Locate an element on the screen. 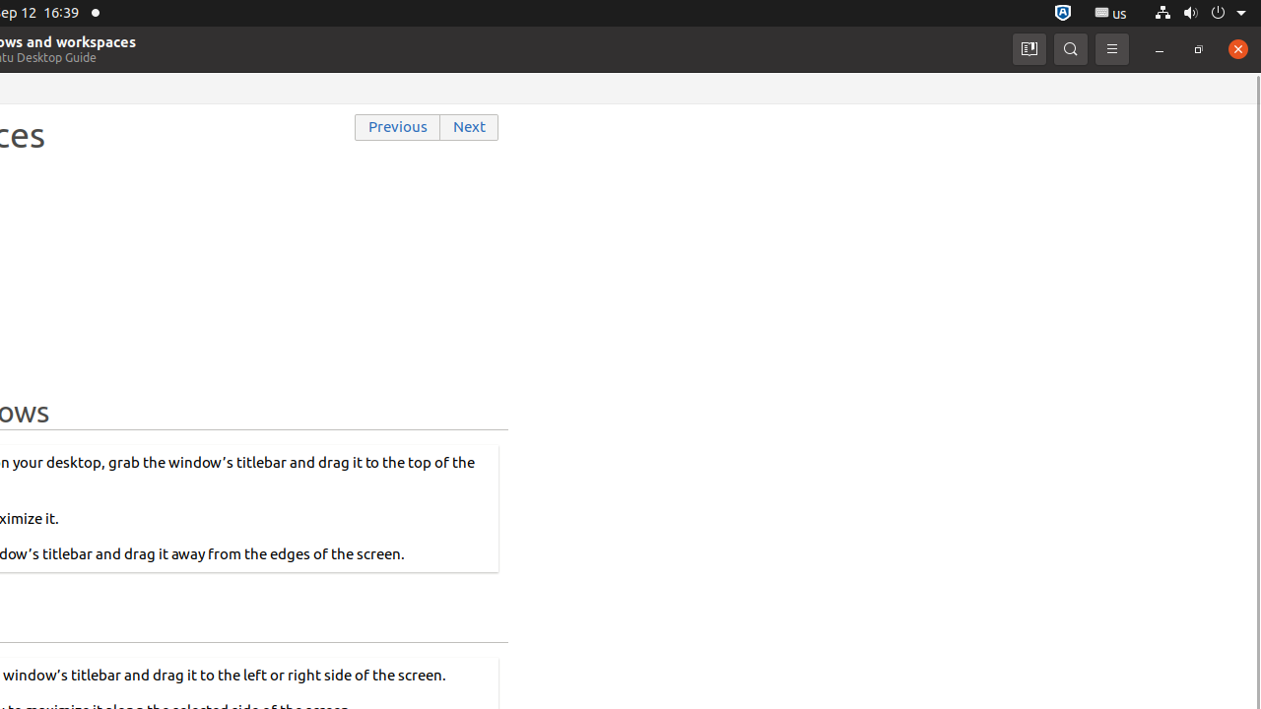 This screenshot has height=709, width=1261. Previous is located at coordinates (398, 128).